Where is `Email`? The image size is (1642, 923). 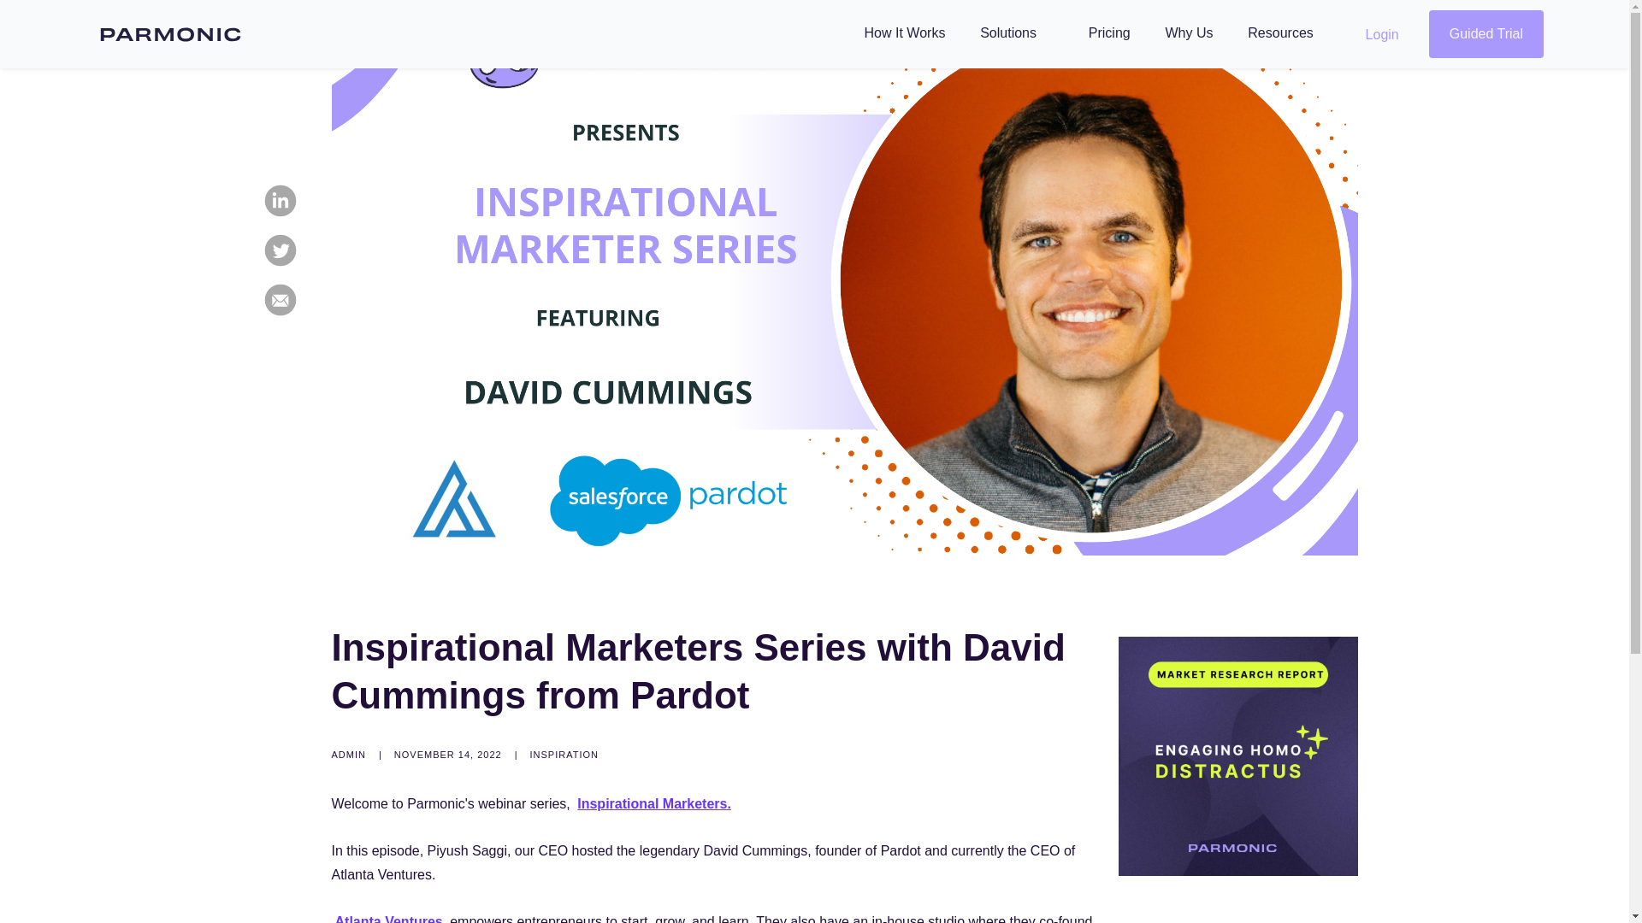
Email is located at coordinates (279, 299).